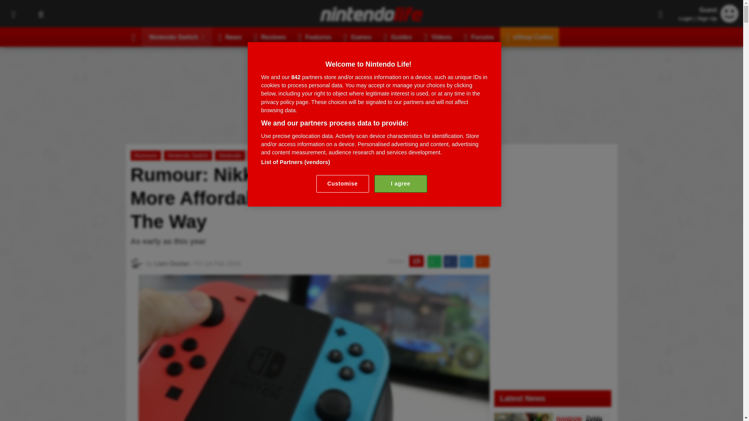 The height and width of the screenshot is (421, 749). I want to click on eShop Codes, so click(529, 37).